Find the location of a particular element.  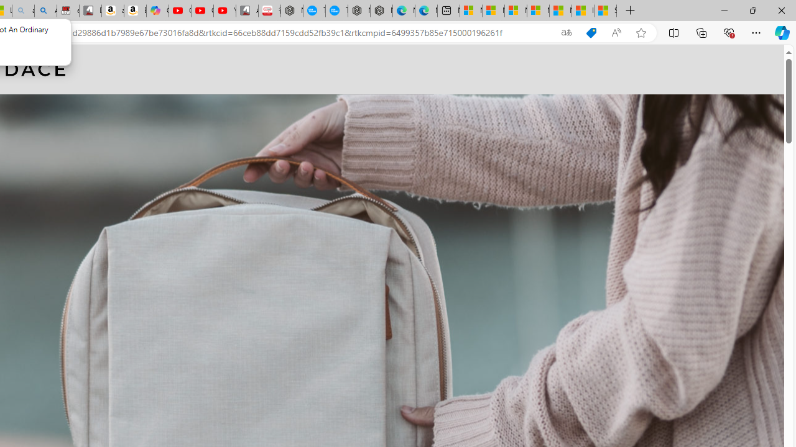

Nordace - Nordace has arrived Hong Kong is located at coordinates (382, 11).